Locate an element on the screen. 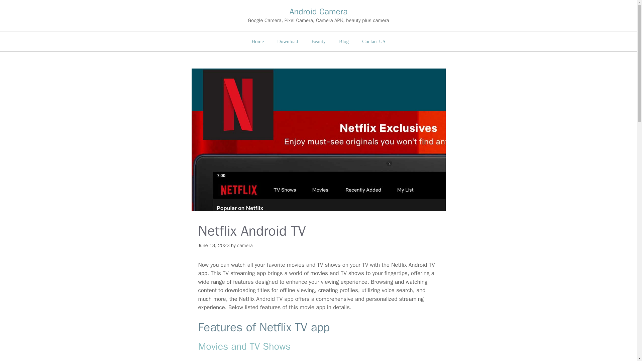 This screenshot has height=361, width=642. Blog is located at coordinates (344, 41).